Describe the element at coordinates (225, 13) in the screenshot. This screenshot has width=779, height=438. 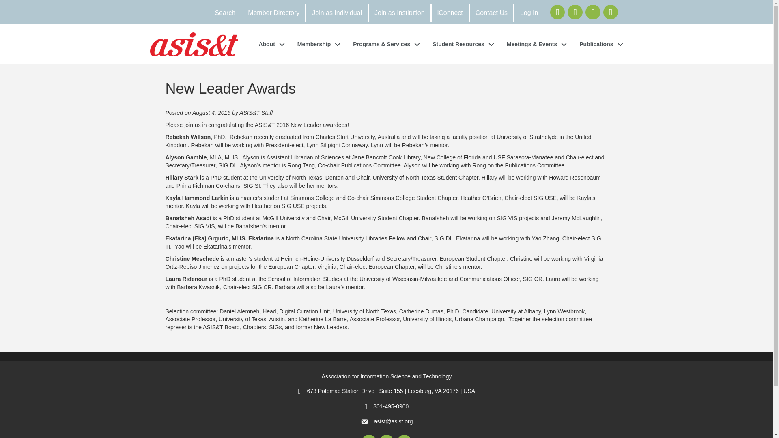
I see `Search` at that location.